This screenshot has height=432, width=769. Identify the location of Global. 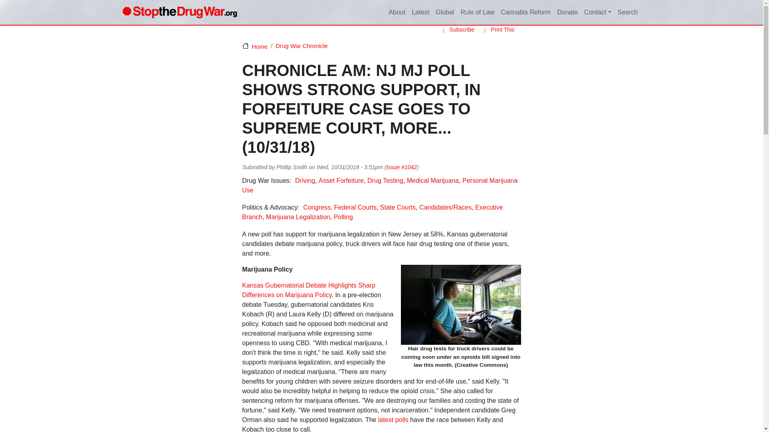
(445, 12).